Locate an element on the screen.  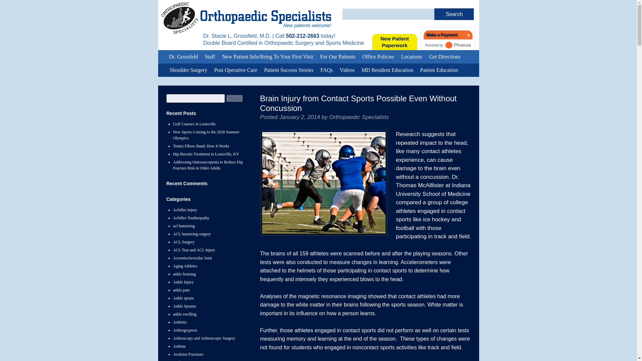
Patient Success Stories is located at coordinates (289, 70).